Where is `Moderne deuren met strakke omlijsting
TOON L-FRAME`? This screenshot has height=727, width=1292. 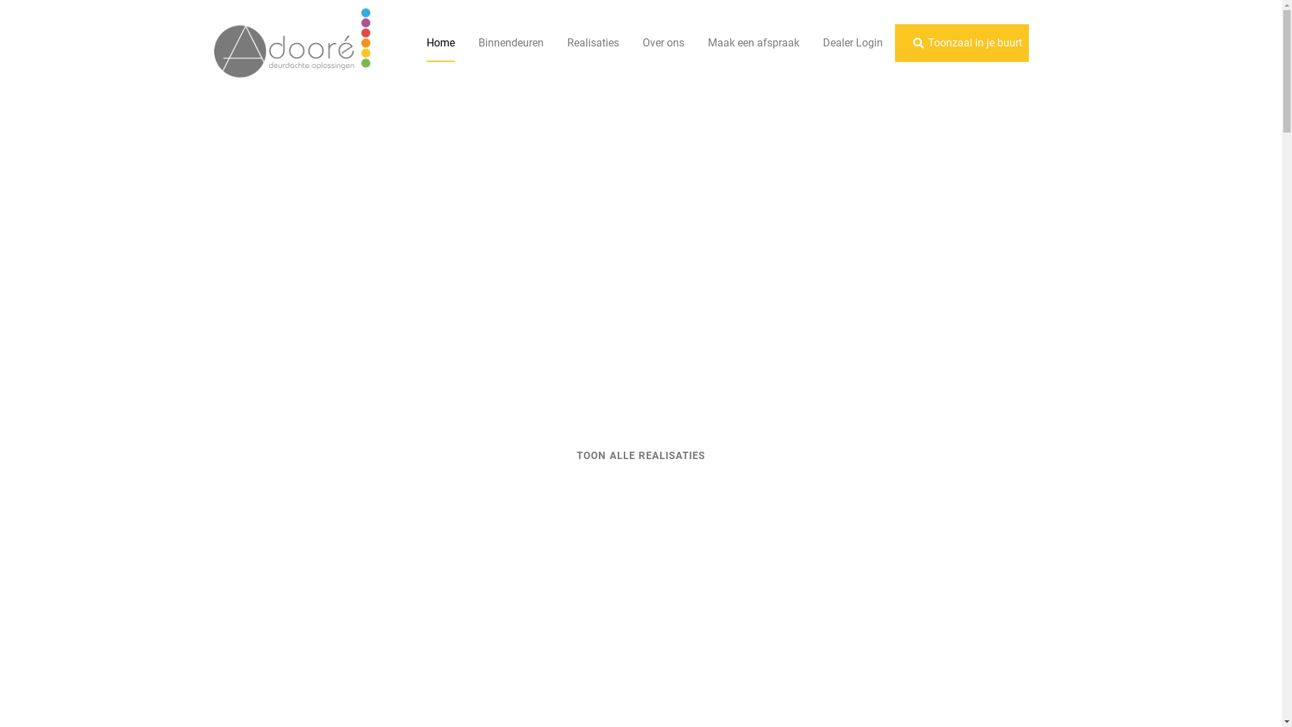
Moderne deuren met strakke omlijsting
TOON L-FRAME is located at coordinates (468, 289).